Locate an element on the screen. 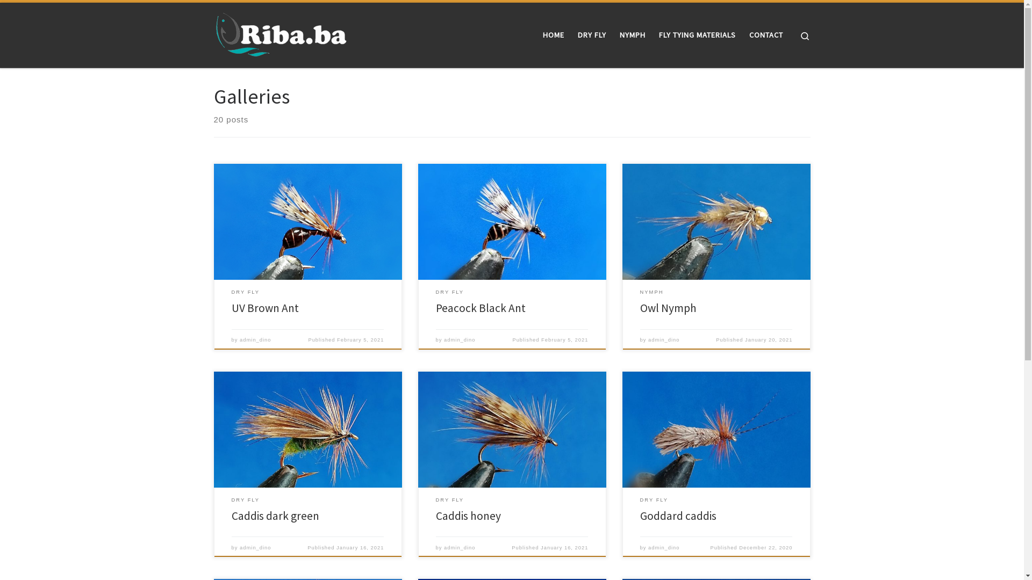 Image resolution: width=1032 pixels, height=580 pixels. Peacock Black Ant is located at coordinates (481, 308).